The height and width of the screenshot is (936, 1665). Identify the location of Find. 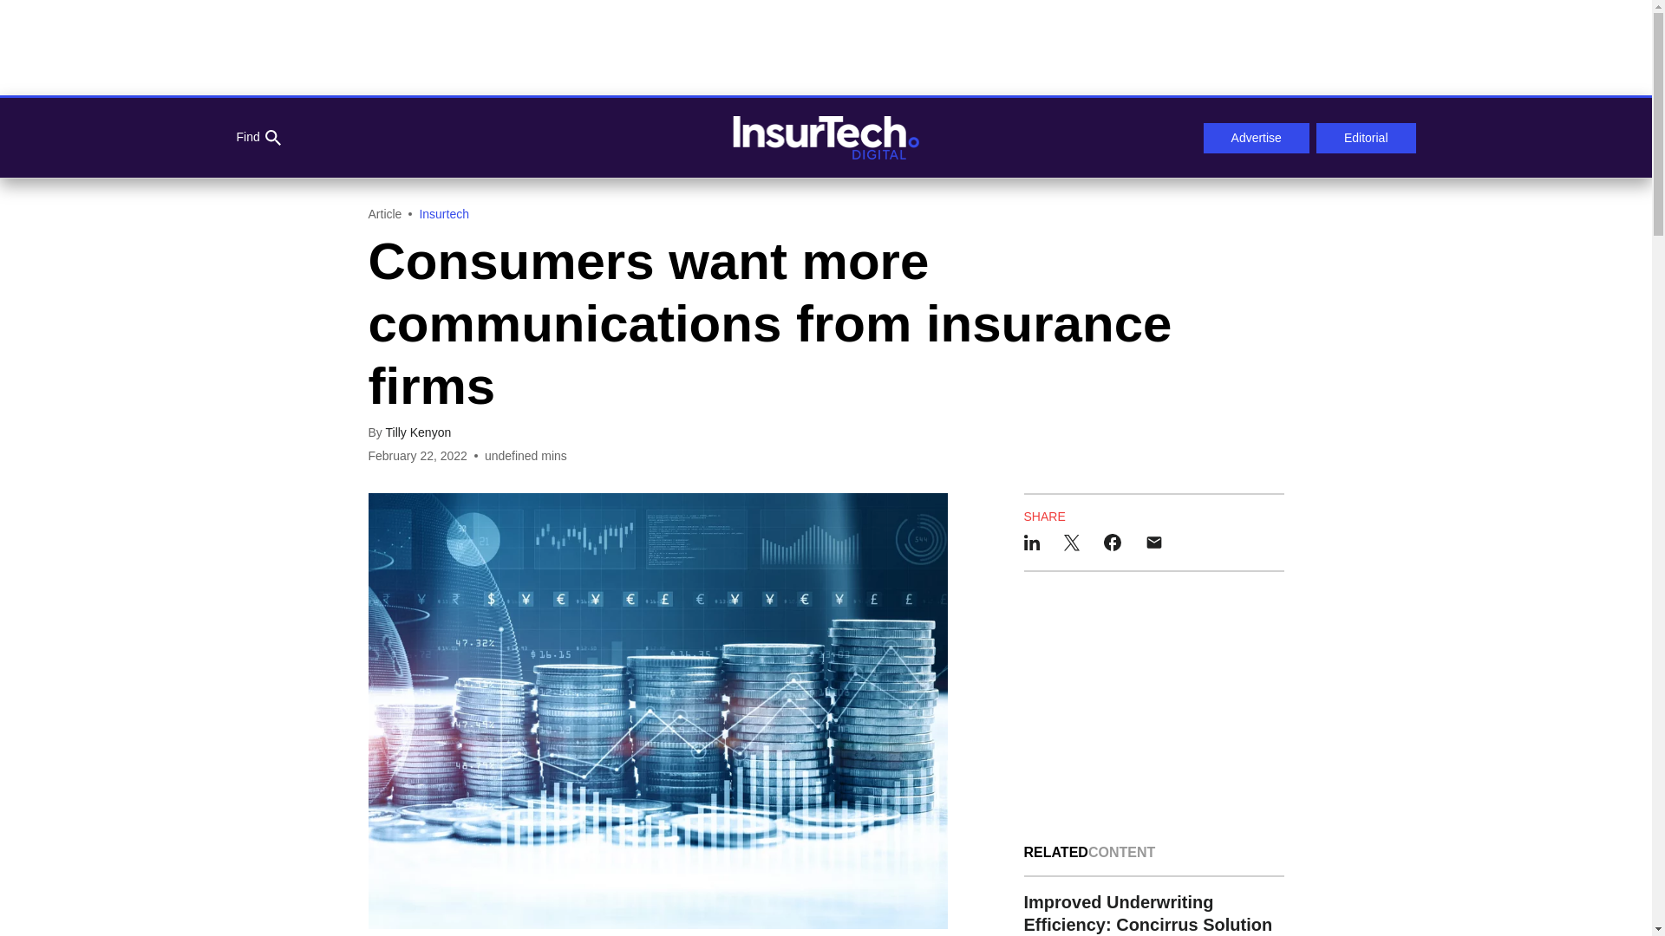
(258, 138).